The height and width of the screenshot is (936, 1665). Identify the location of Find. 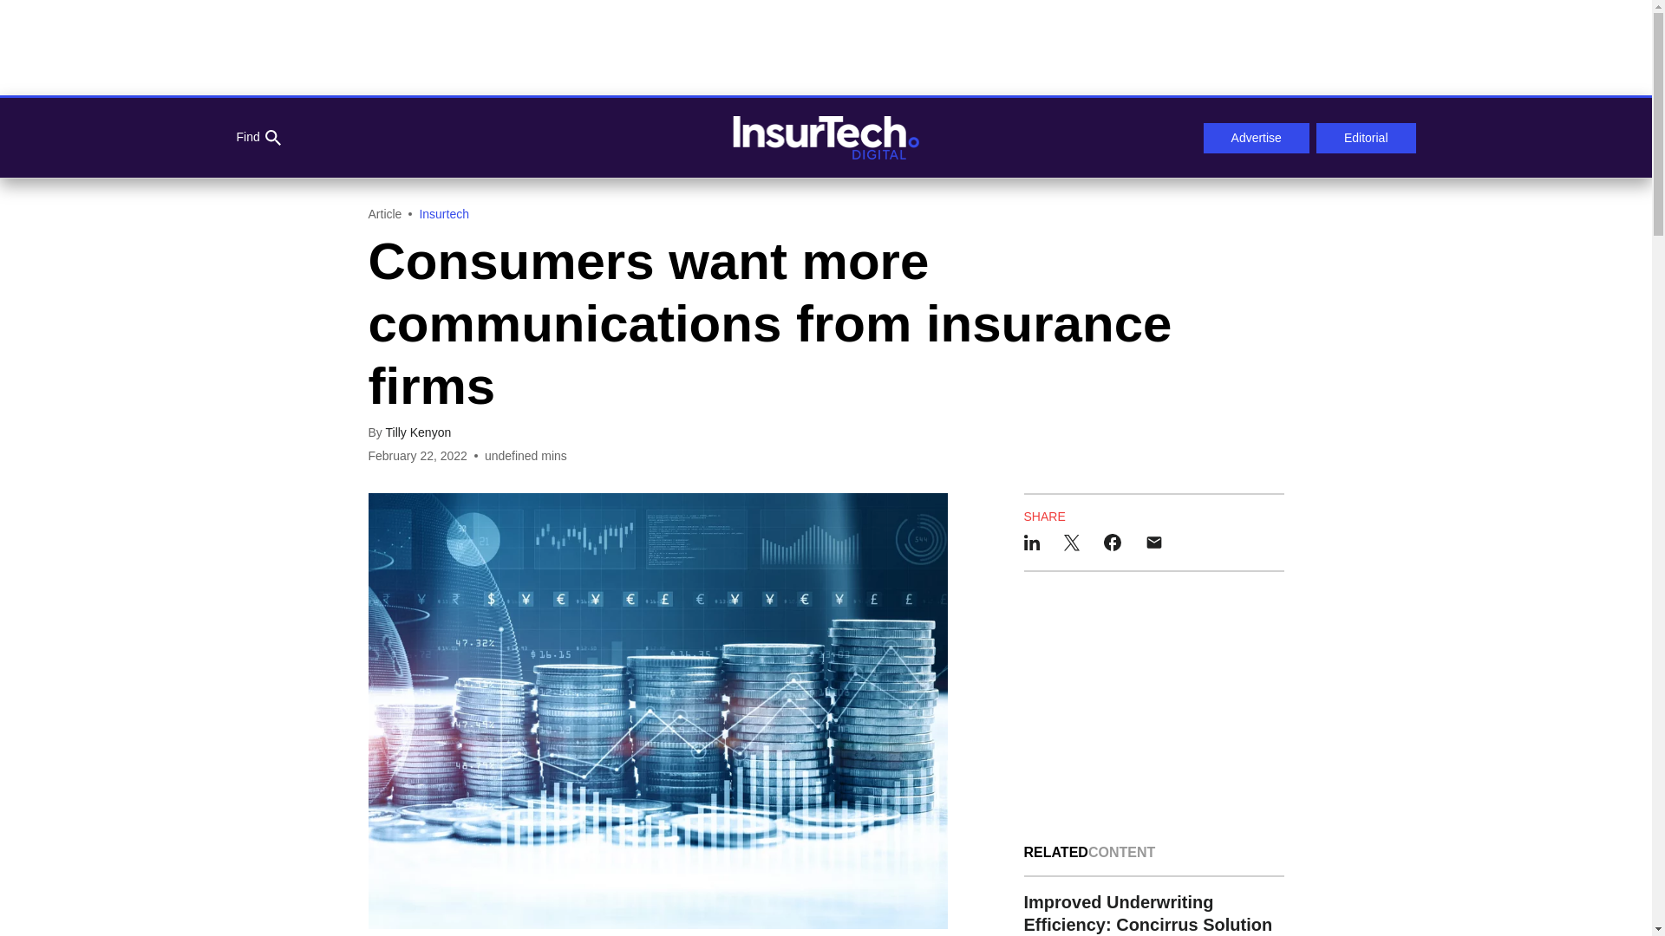
(258, 138).